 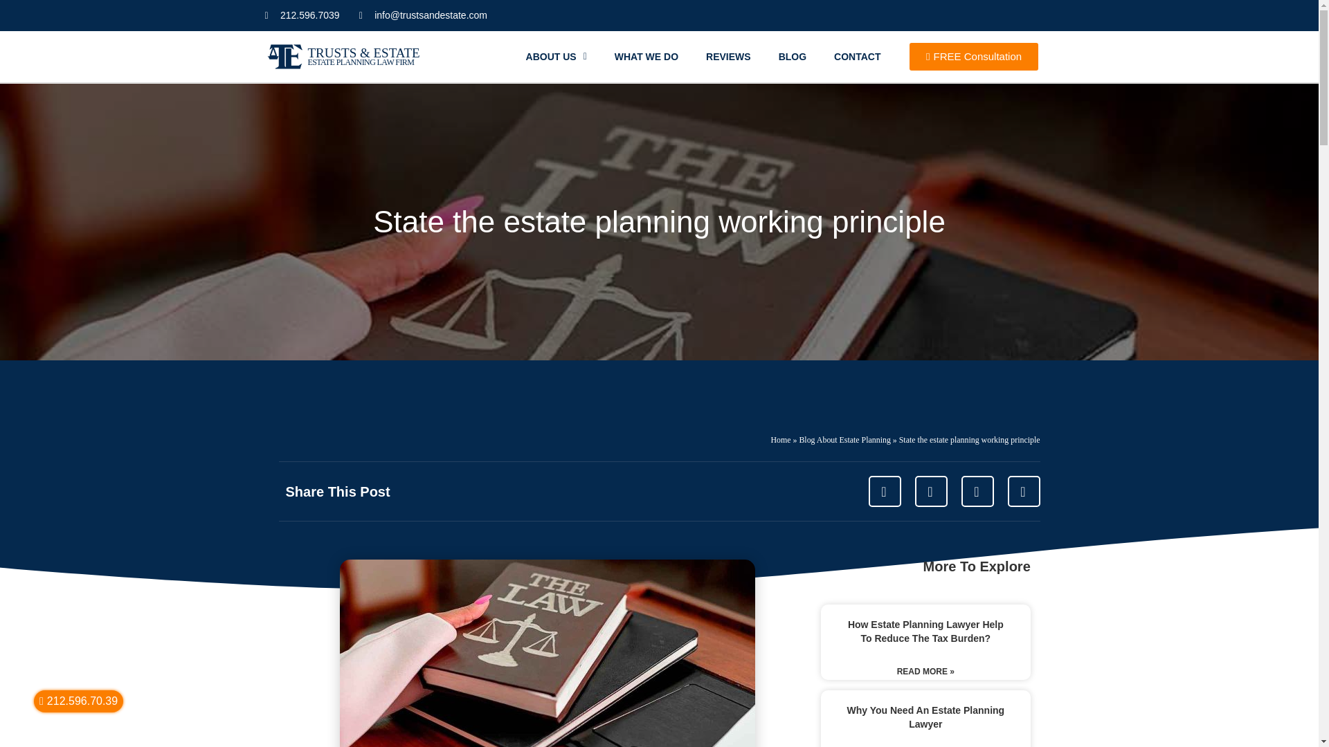 What do you see at coordinates (302, 15) in the screenshot?
I see `212.596.7039` at bounding box center [302, 15].